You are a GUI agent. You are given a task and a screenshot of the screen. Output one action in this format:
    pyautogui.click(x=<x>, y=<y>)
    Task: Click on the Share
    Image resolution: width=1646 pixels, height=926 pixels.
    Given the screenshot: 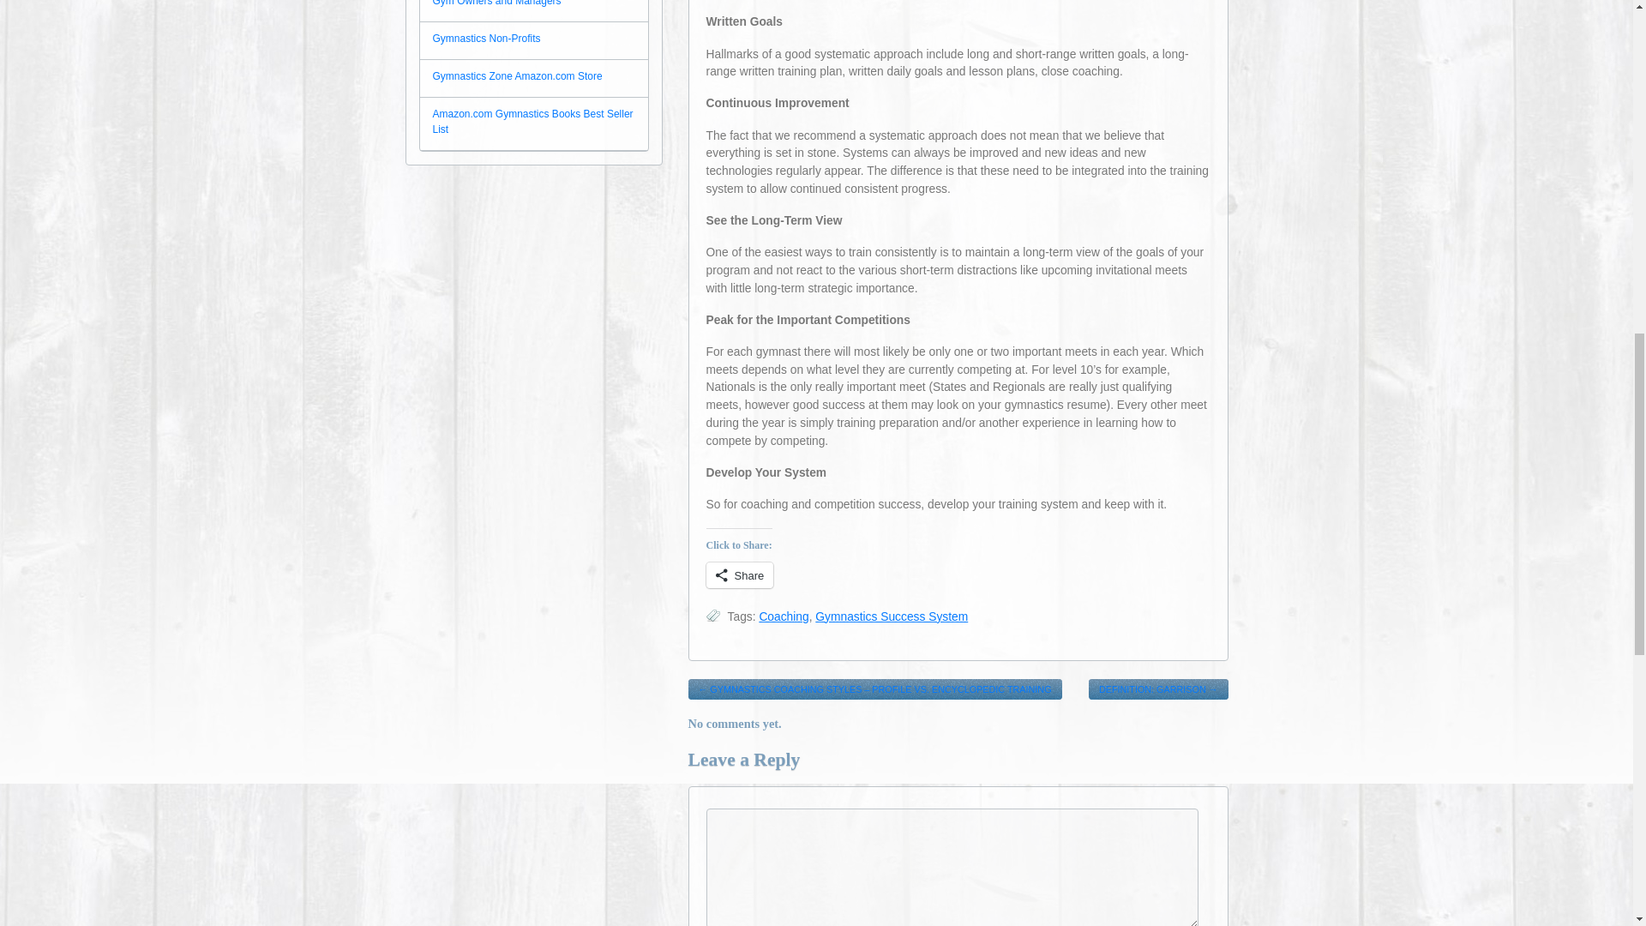 What is the action you would take?
    pyautogui.click(x=739, y=574)
    